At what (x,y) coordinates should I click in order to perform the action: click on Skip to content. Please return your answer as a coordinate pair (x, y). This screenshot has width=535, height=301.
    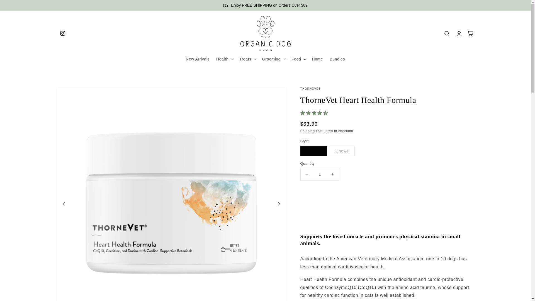
    Looking at the image, I should click on (30, 6).